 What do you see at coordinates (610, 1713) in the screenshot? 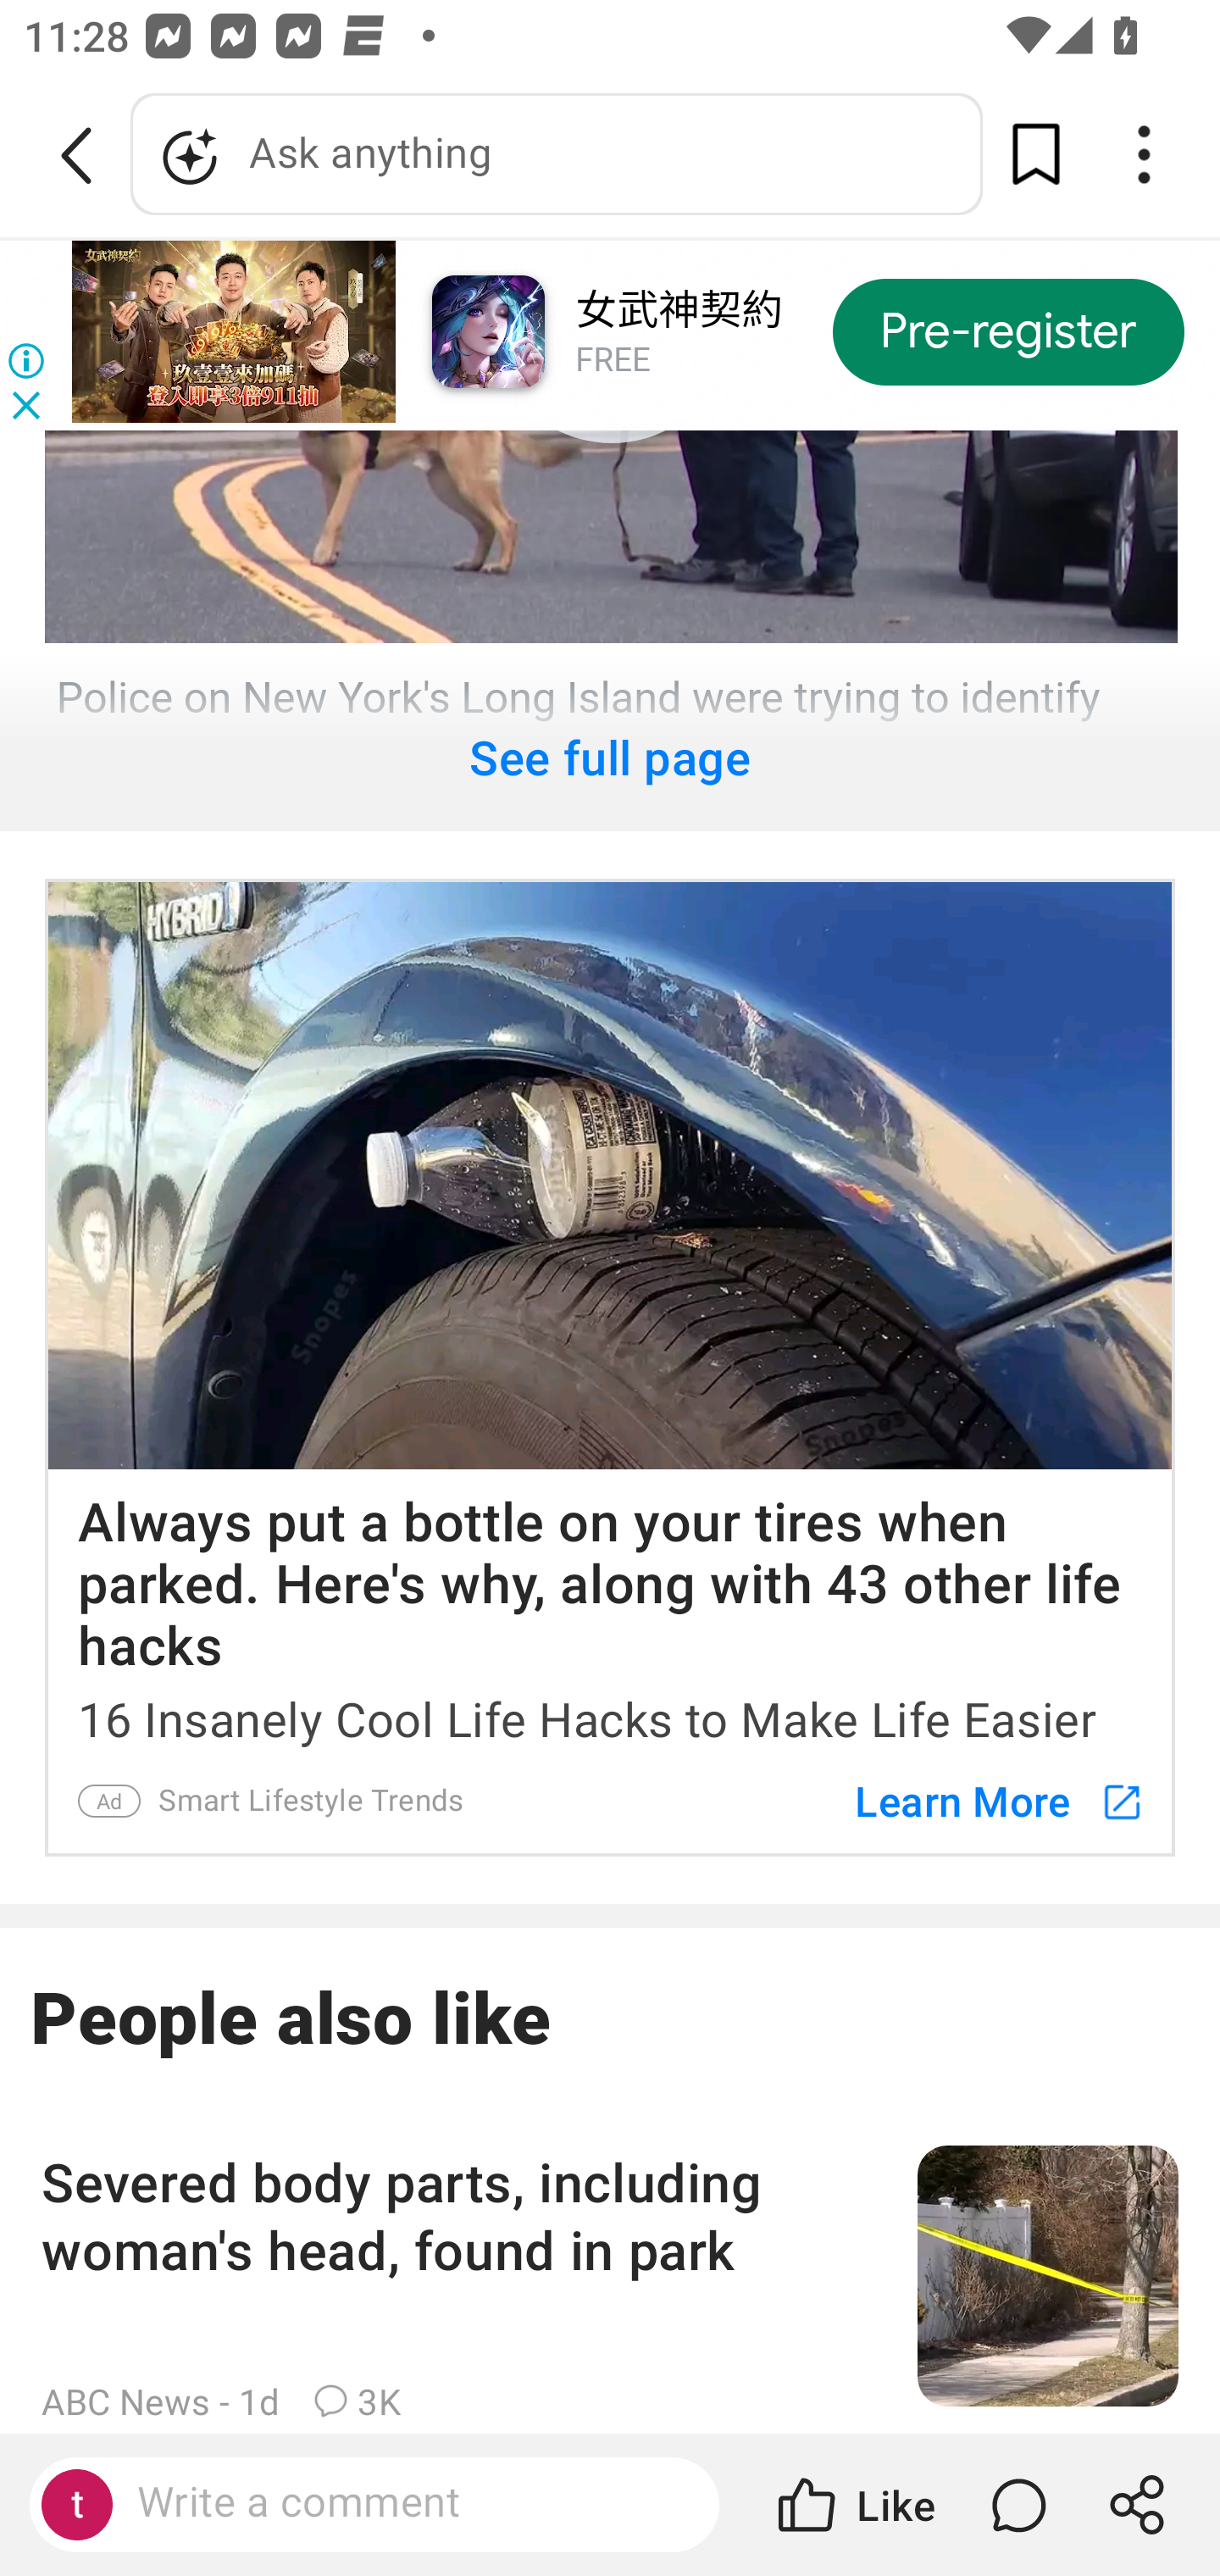
I see `16 Insanely Cool Life Hacks to Make Life Easier` at bounding box center [610, 1713].